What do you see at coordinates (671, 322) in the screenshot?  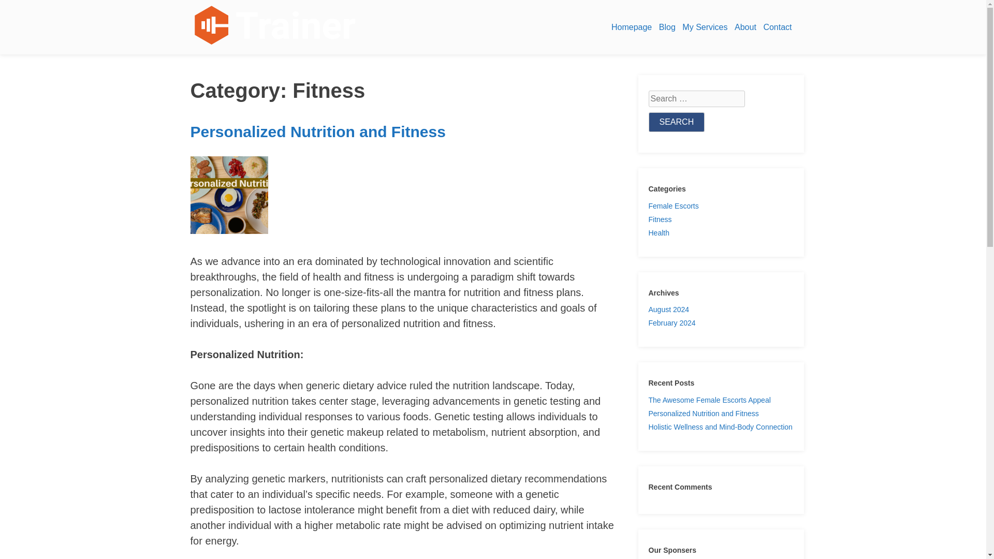 I see `February 2024` at bounding box center [671, 322].